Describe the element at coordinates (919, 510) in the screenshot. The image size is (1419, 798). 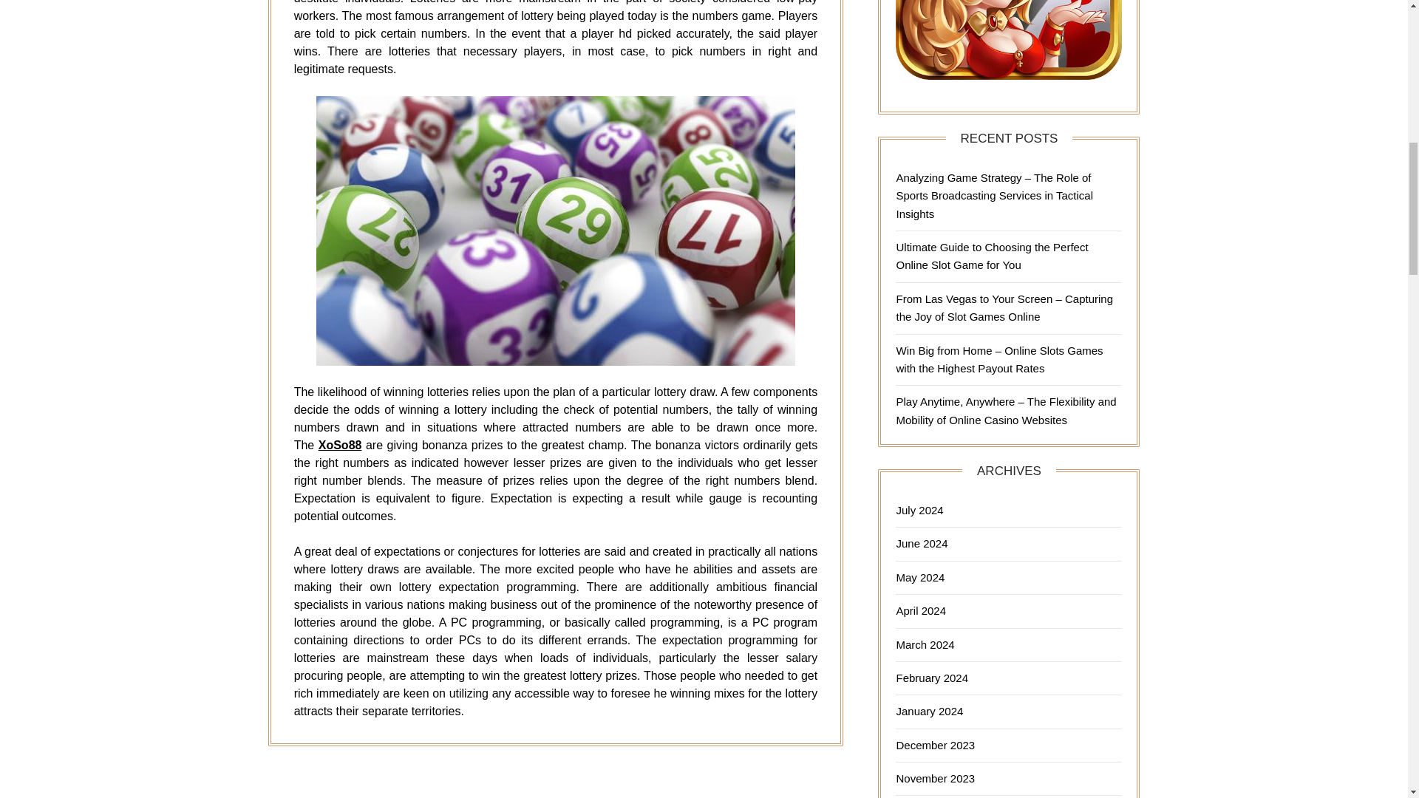
I see `July 2024` at that location.